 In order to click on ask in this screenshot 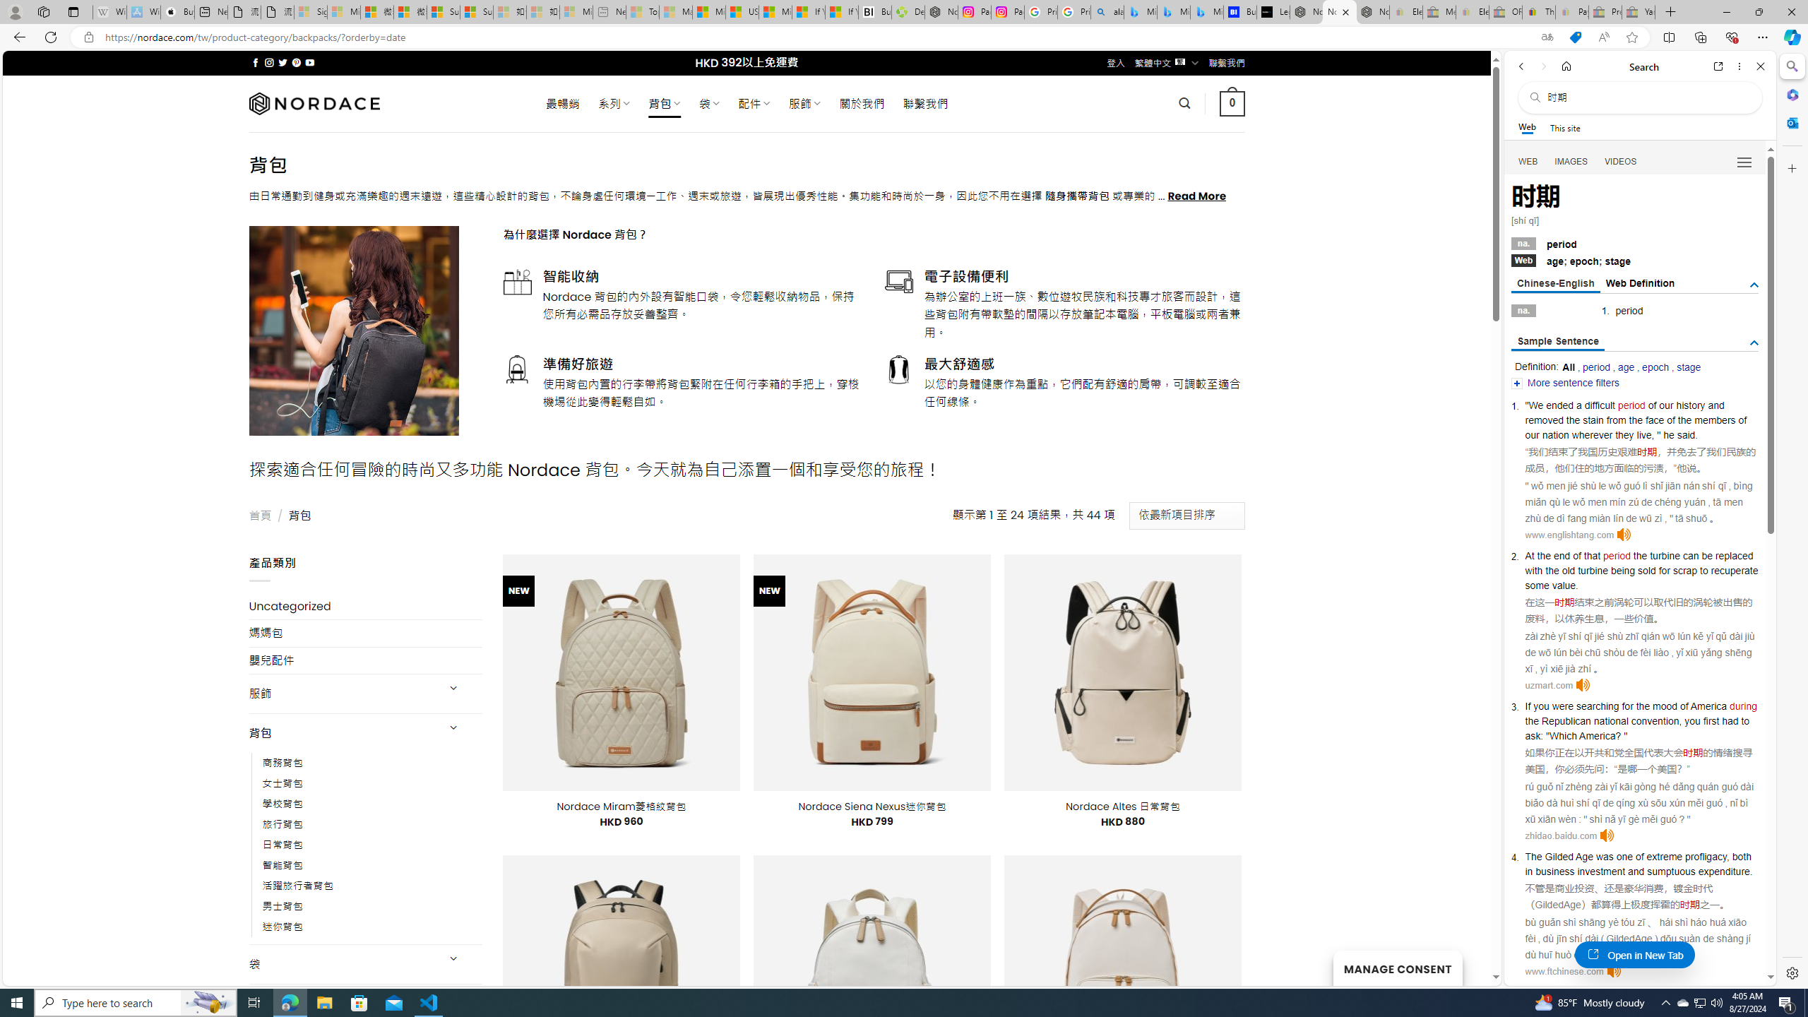, I will do `click(1533, 735)`.